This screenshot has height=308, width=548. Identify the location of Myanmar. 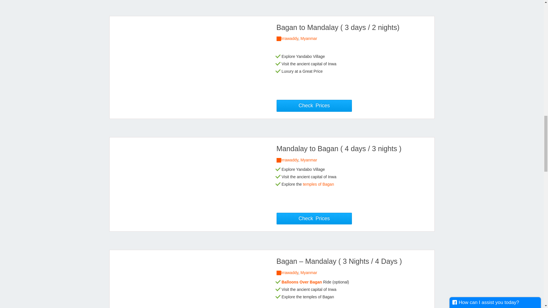
(309, 273).